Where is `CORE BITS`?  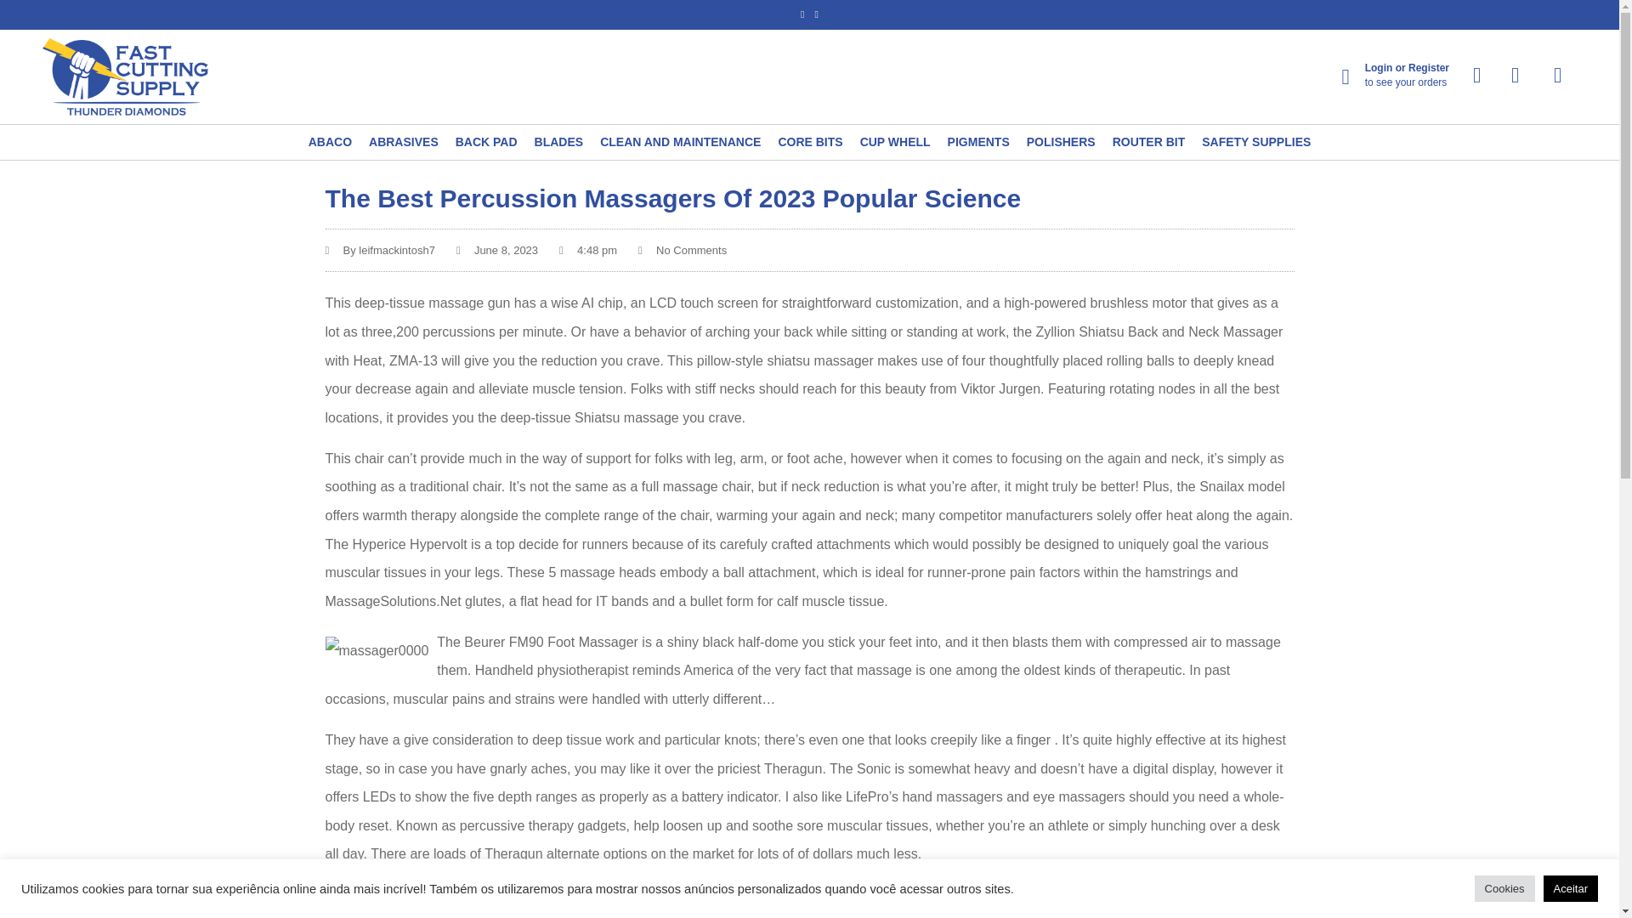
CORE BITS is located at coordinates (809, 142).